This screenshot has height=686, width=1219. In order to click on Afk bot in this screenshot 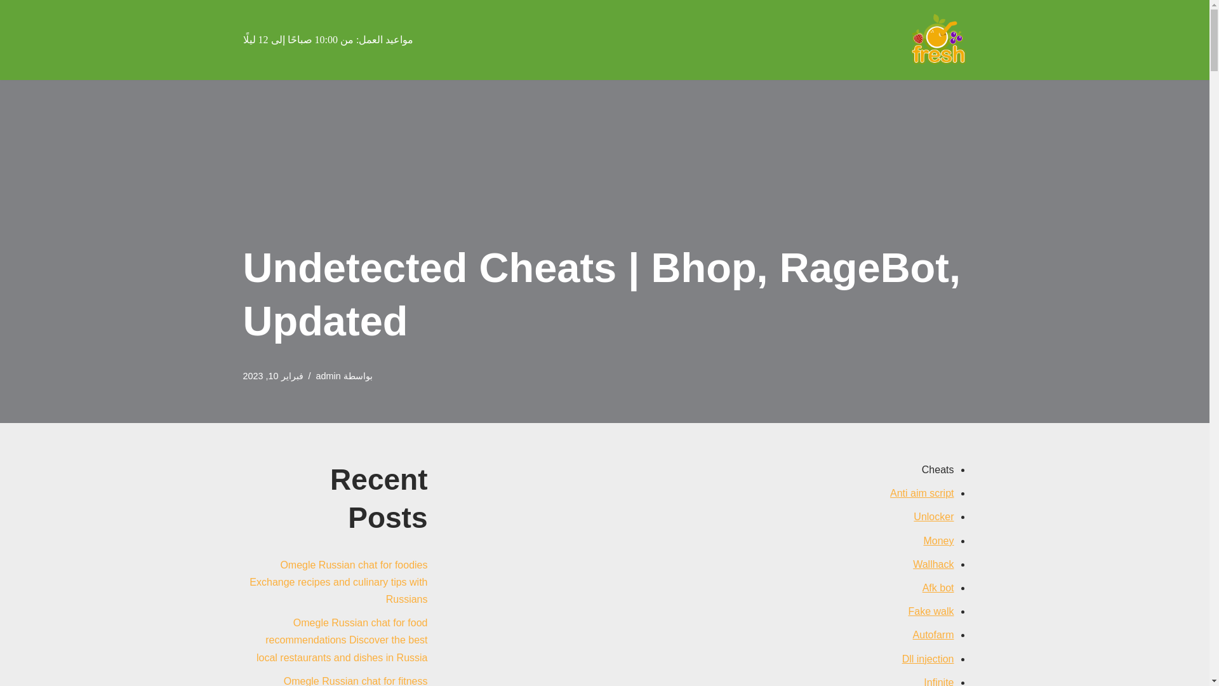, I will do `click(938, 588)`.